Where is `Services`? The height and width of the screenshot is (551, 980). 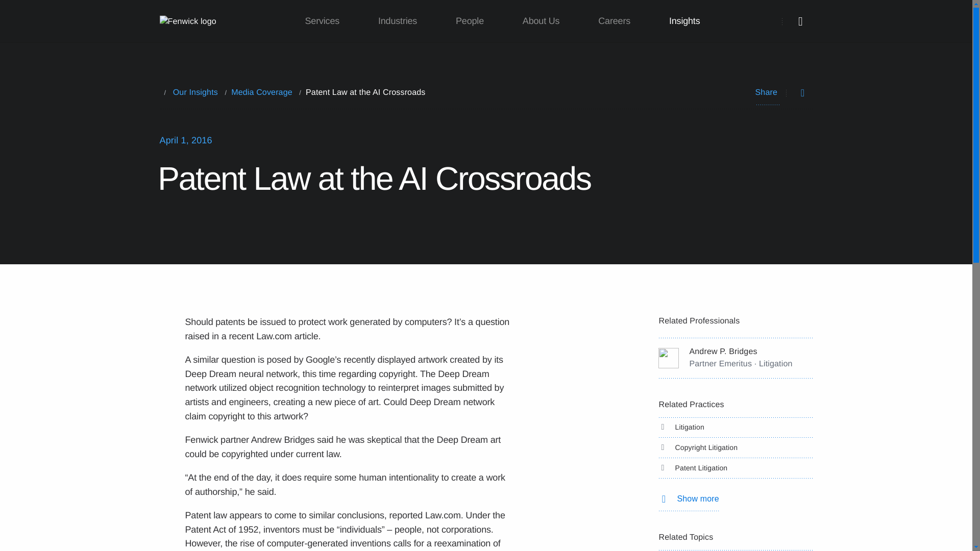 Services is located at coordinates (322, 21).